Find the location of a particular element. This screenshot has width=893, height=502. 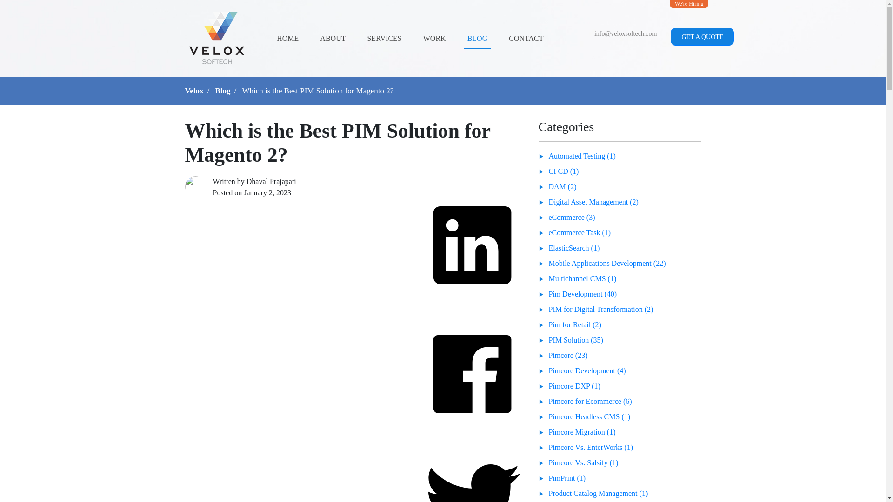

CONTACT is located at coordinates (526, 39).